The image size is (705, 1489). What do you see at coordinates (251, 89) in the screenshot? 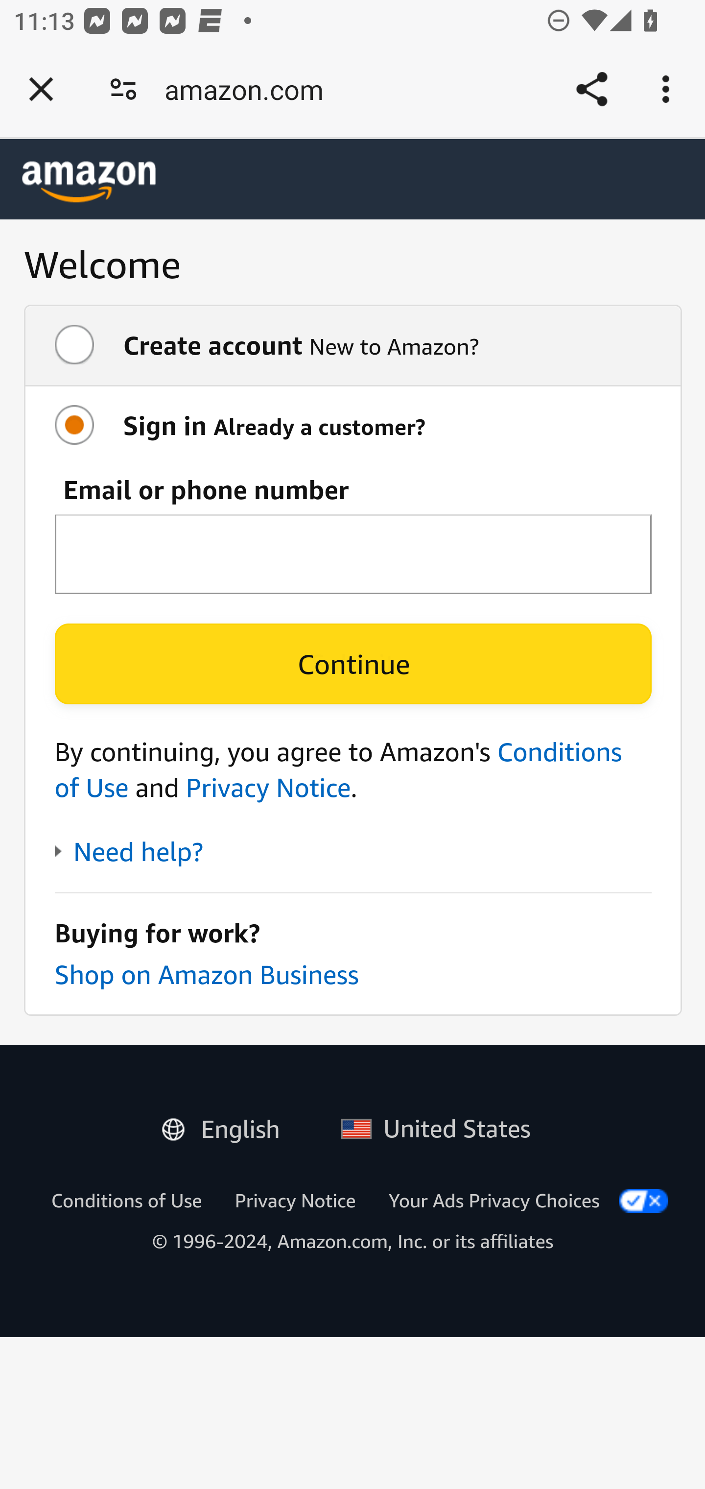
I see `amazon.com` at bounding box center [251, 89].